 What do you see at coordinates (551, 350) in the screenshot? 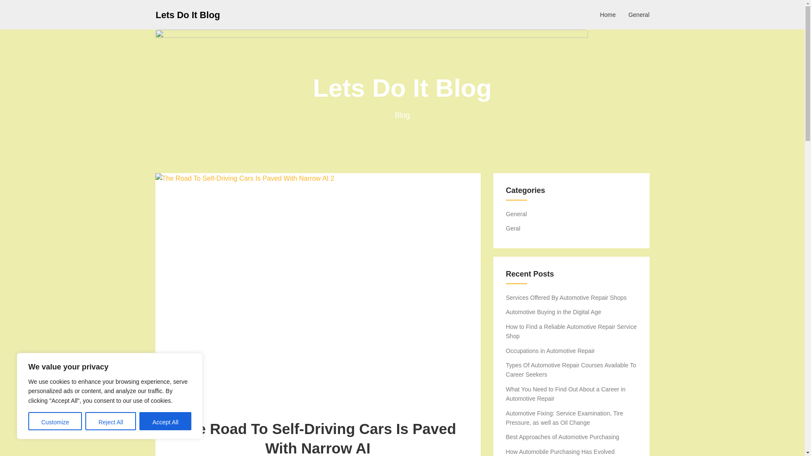
I see `Occupations in Automotive Repair` at bounding box center [551, 350].